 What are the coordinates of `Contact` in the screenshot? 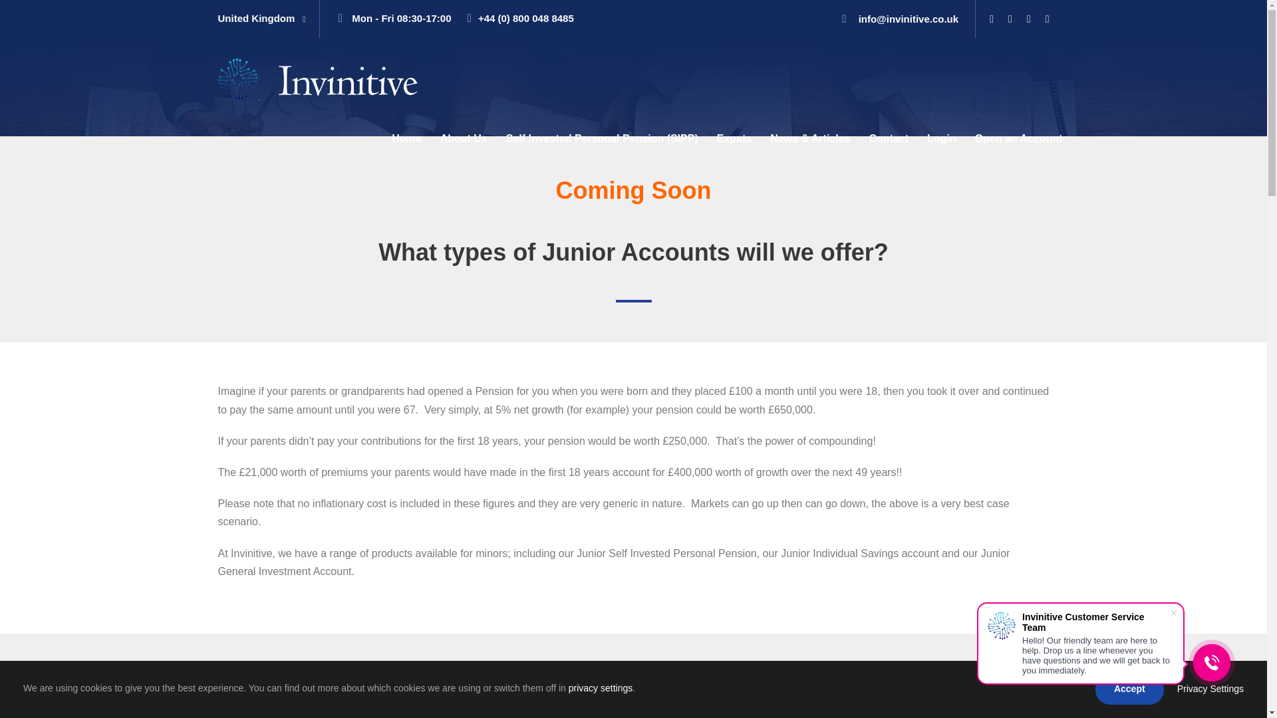 It's located at (889, 145).